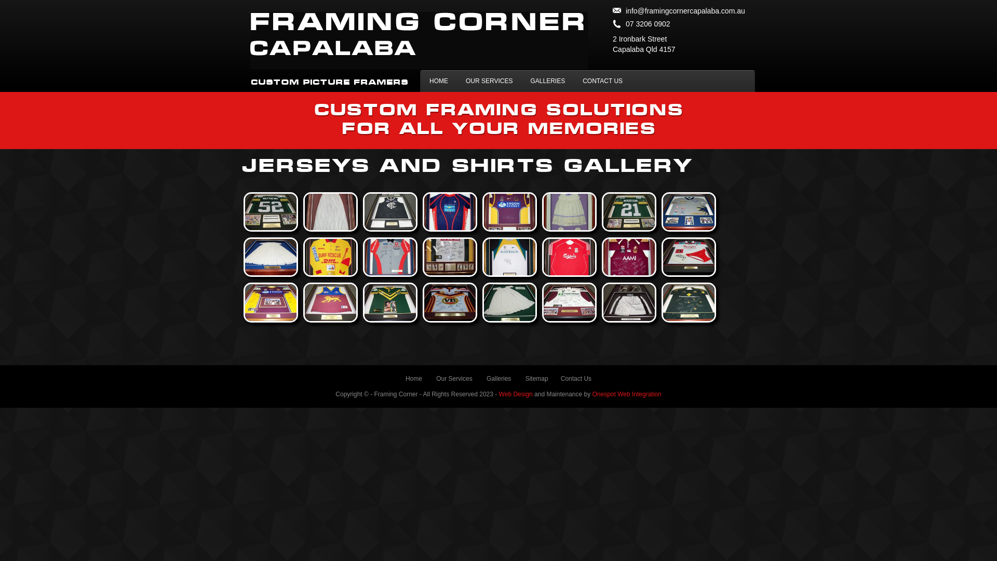  What do you see at coordinates (419, 41) in the screenshot?
I see `FRAMING CORNER - CAPALABA` at bounding box center [419, 41].